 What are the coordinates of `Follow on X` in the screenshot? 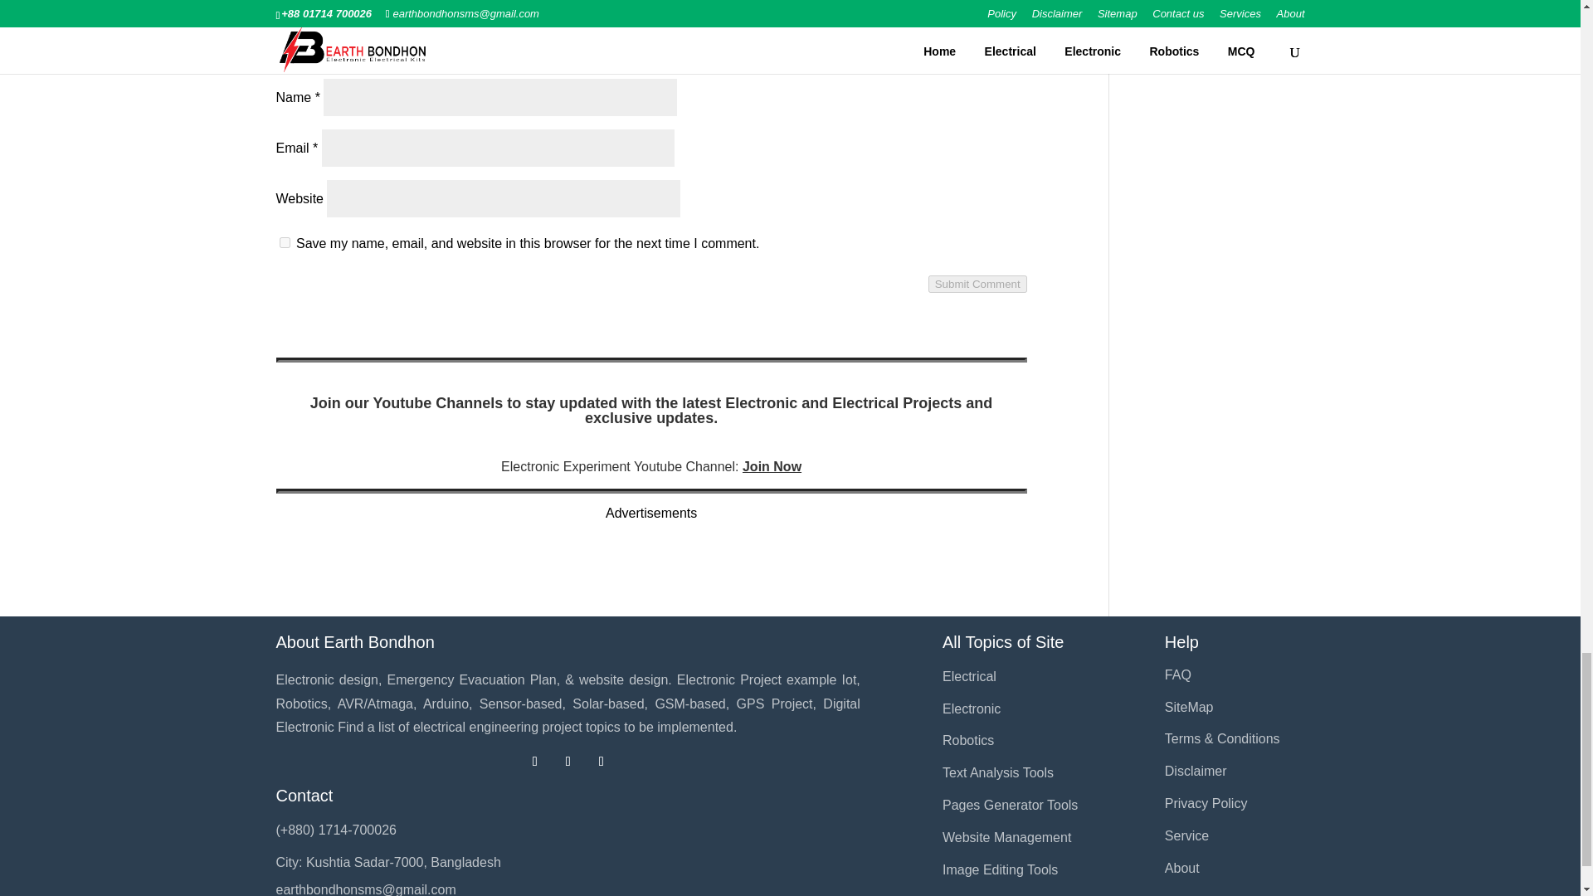 It's located at (568, 762).